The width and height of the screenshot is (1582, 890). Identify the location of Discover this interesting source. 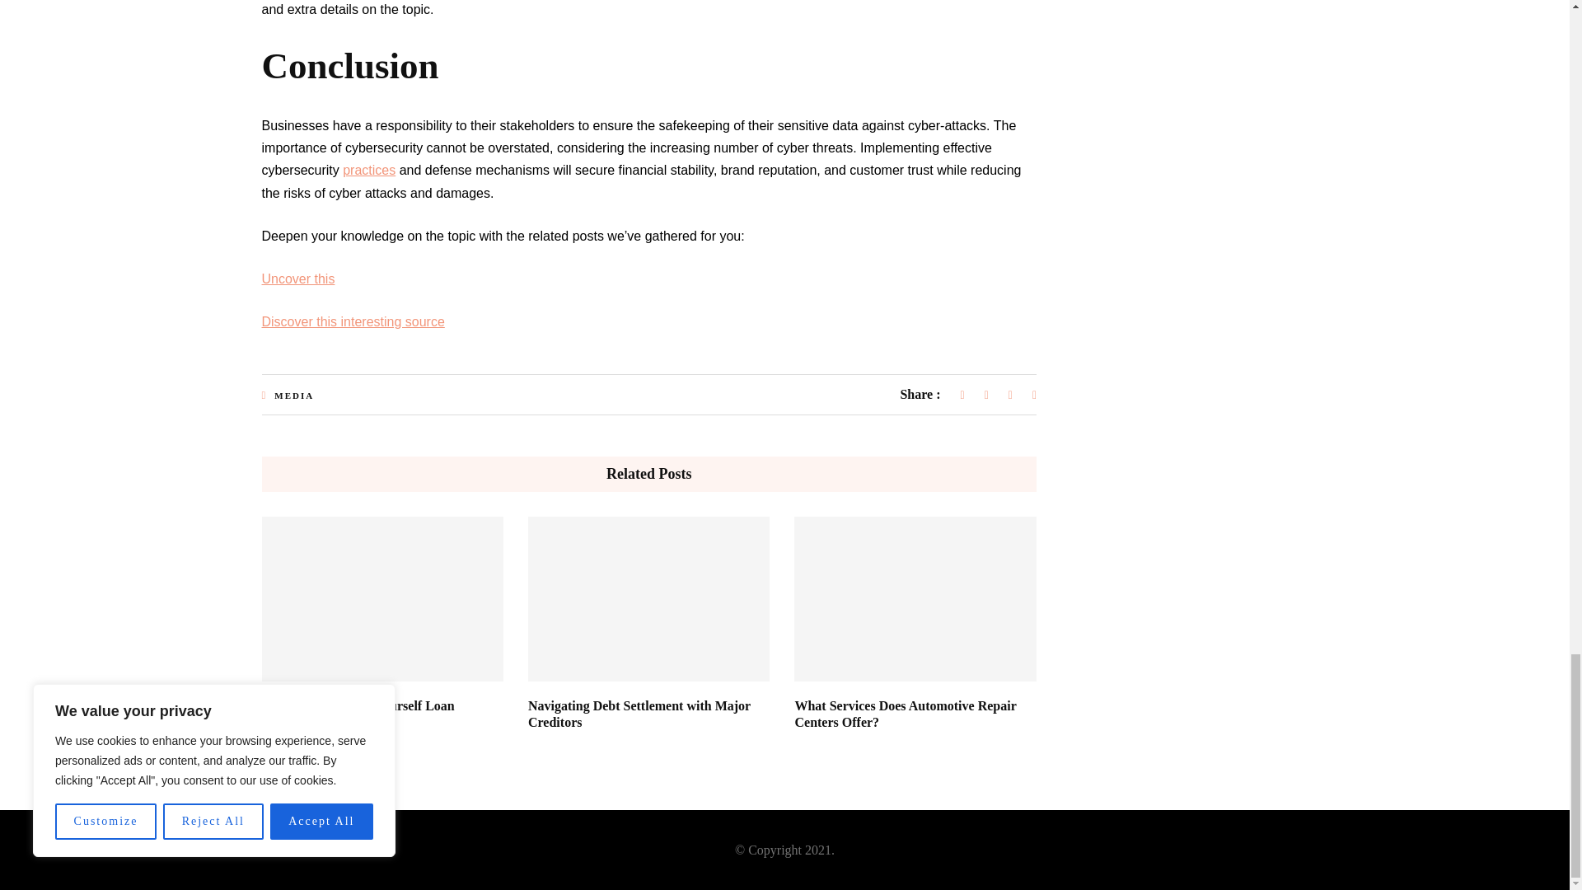
(353, 321).